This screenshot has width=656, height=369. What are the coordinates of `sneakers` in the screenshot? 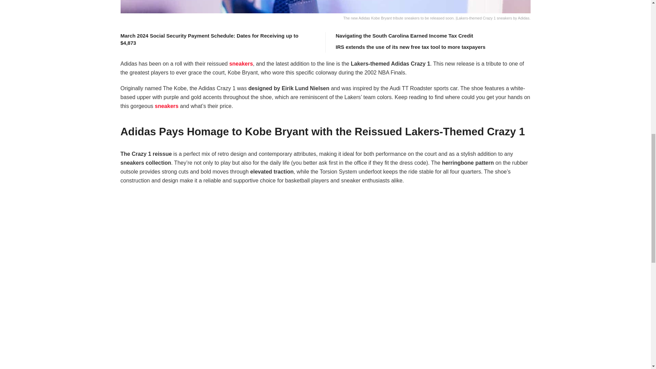 It's located at (241, 64).